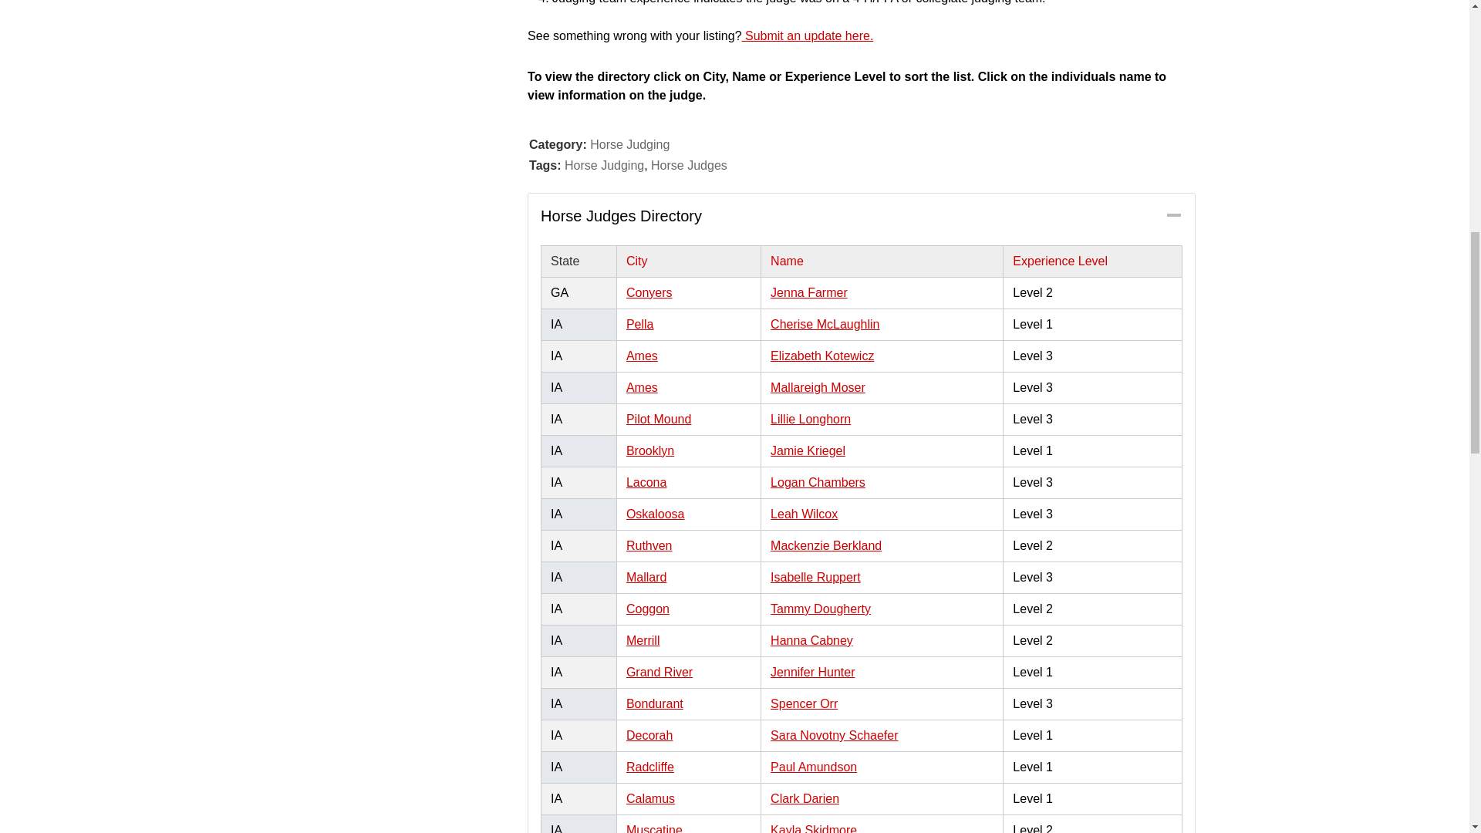  Describe the element at coordinates (807, 35) in the screenshot. I see `Submit an update here.` at that location.